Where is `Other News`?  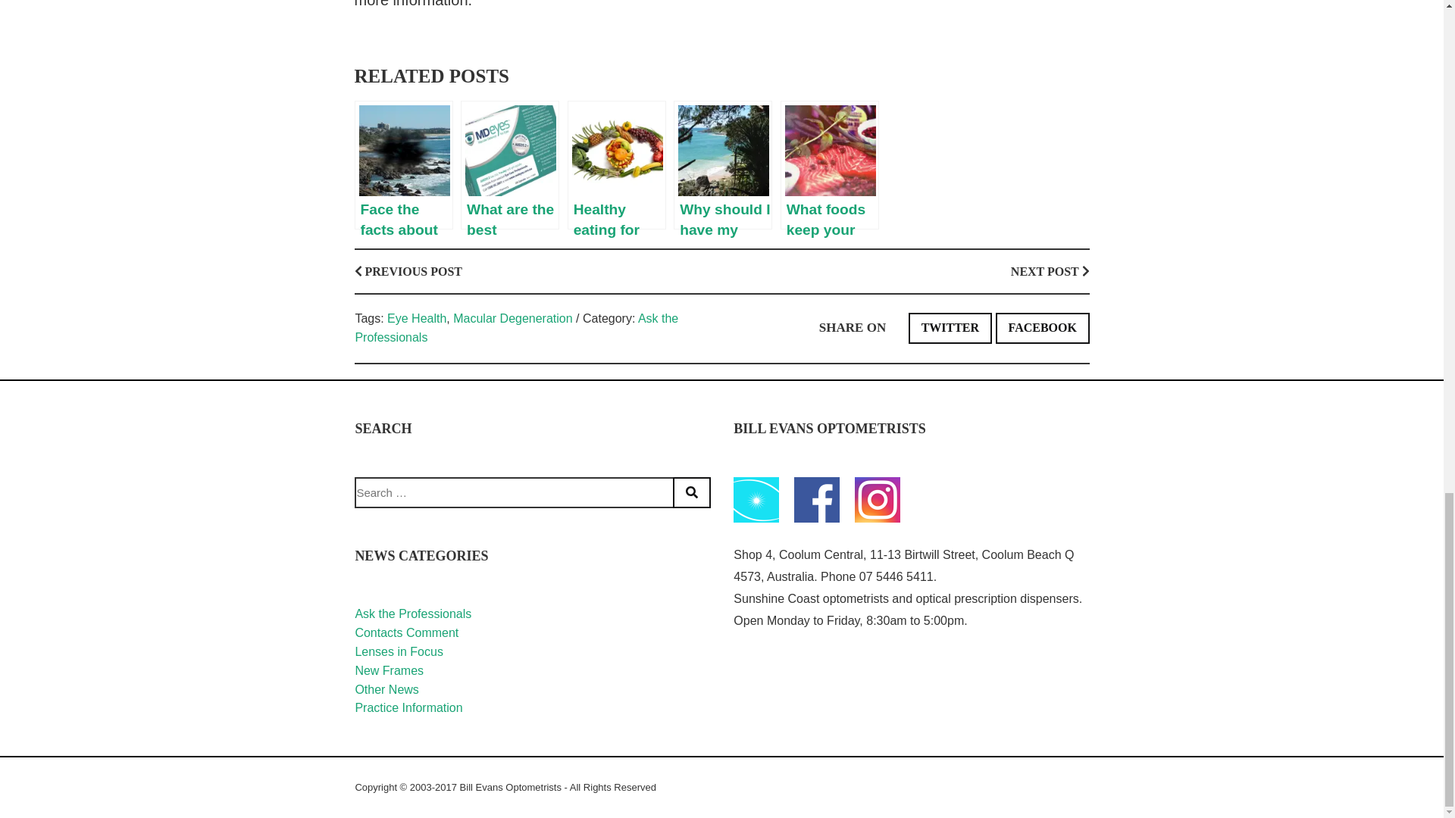 Other News is located at coordinates (386, 689).